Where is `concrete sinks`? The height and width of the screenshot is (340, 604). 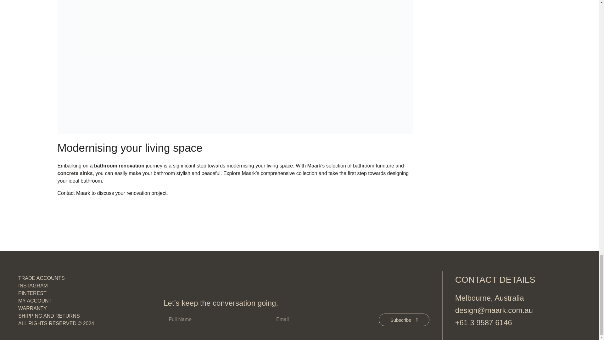 concrete sinks is located at coordinates (75, 173).